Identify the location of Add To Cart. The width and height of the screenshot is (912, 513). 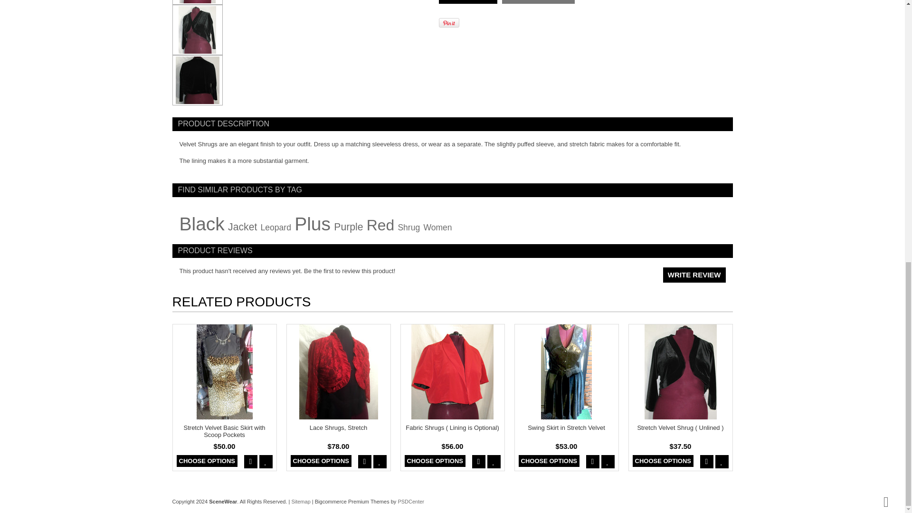
(467, 2).